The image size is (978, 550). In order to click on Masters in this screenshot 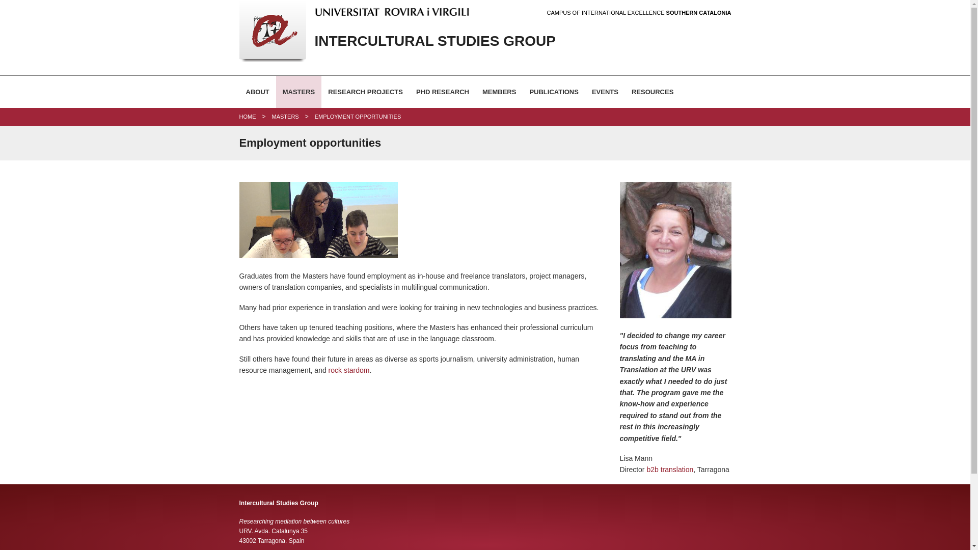, I will do `click(285, 116)`.